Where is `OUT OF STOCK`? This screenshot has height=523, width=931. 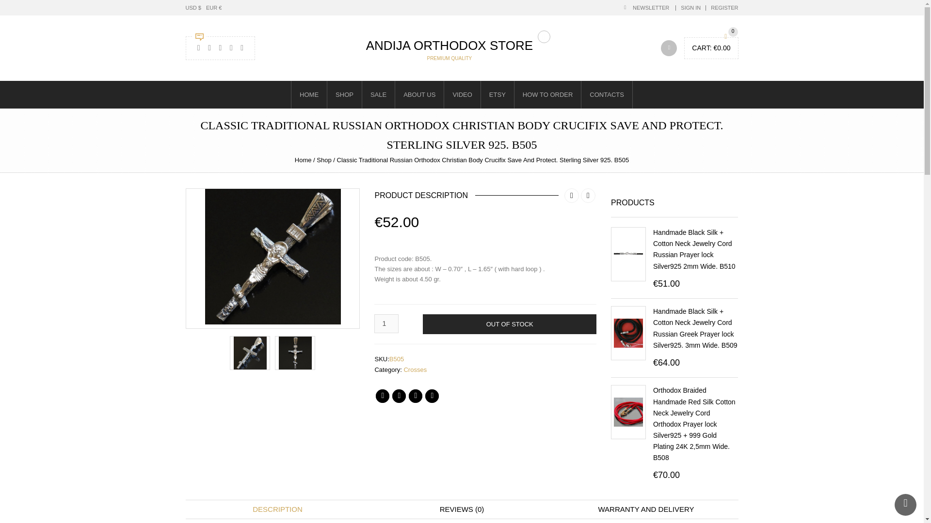
OUT OF STOCK is located at coordinates (509, 324).